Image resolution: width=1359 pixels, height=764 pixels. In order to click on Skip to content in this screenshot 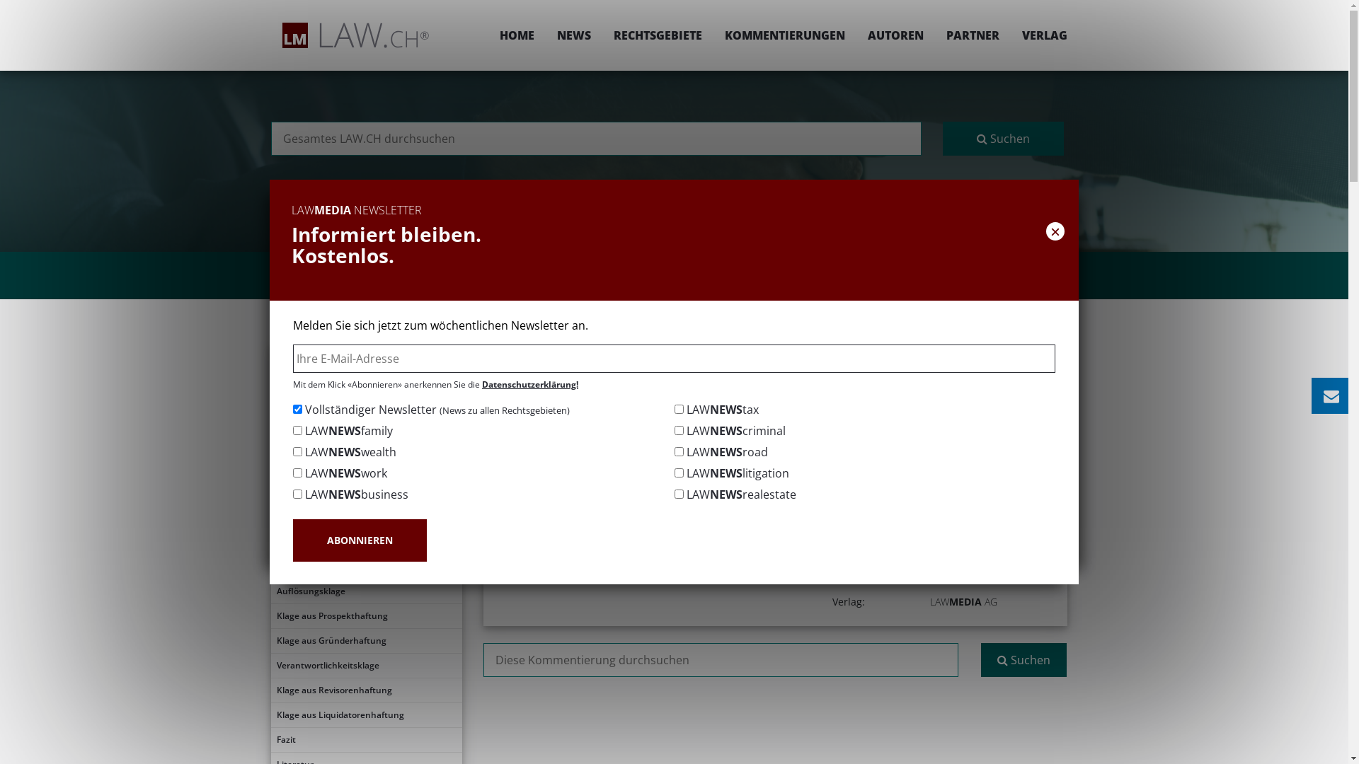, I will do `click(1348, 0)`.